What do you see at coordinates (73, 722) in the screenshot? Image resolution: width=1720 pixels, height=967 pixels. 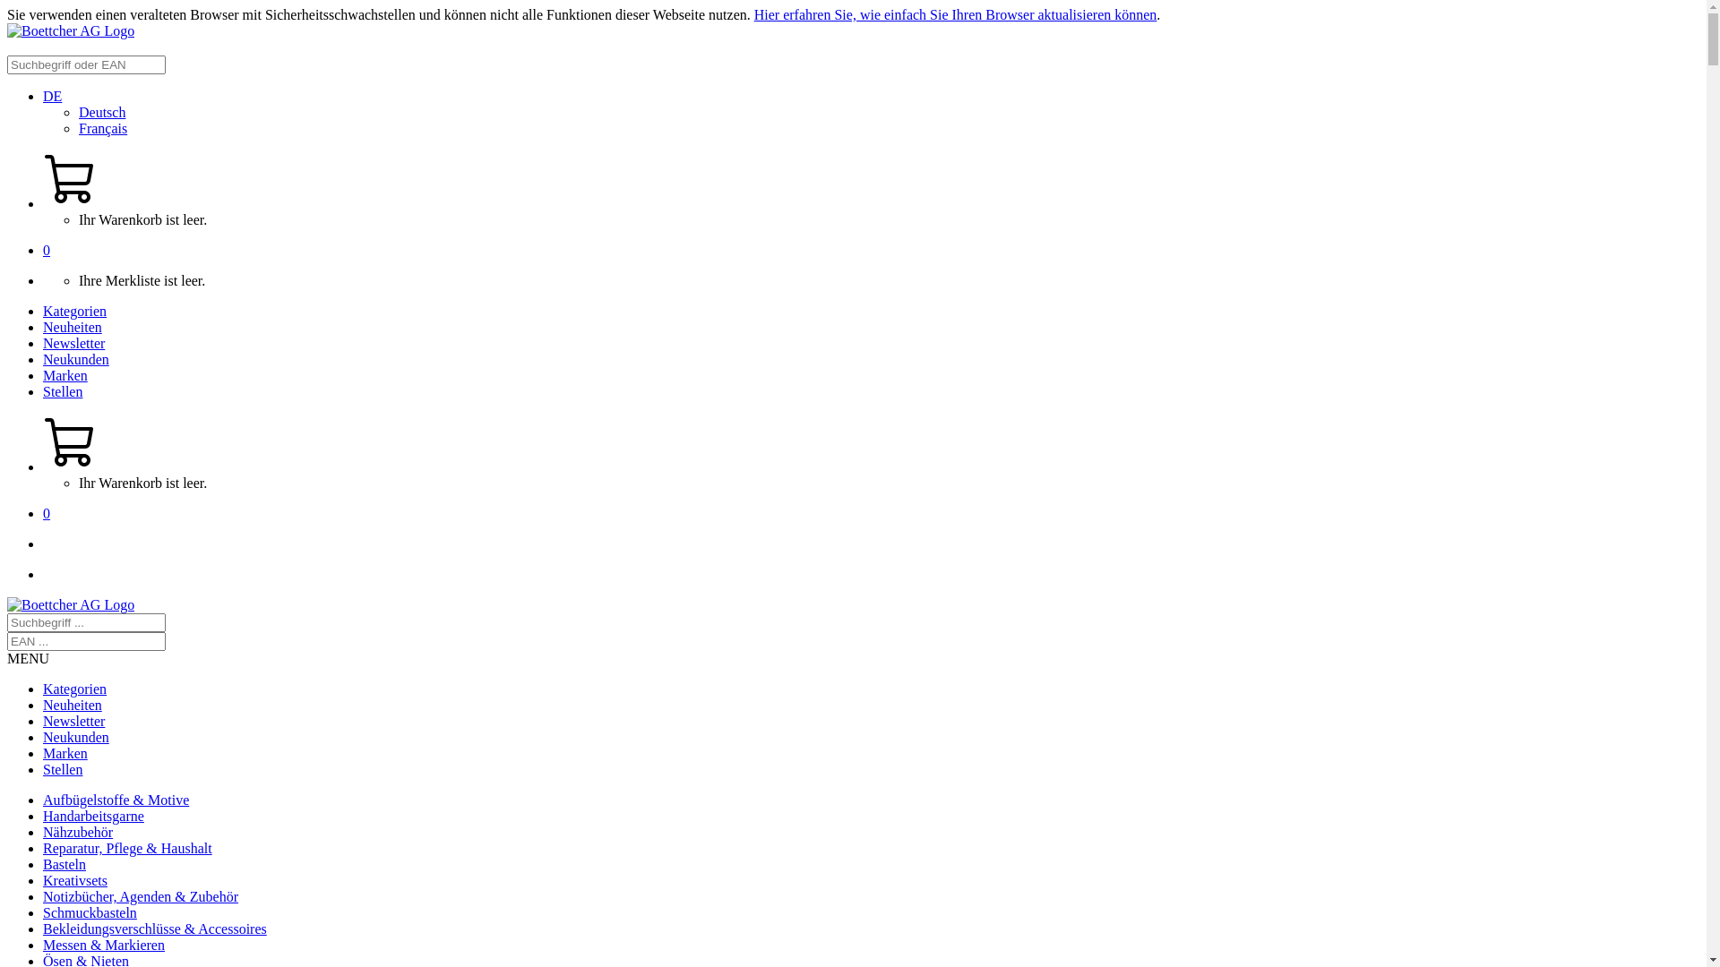 I see `Newsletter` at bounding box center [73, 722].